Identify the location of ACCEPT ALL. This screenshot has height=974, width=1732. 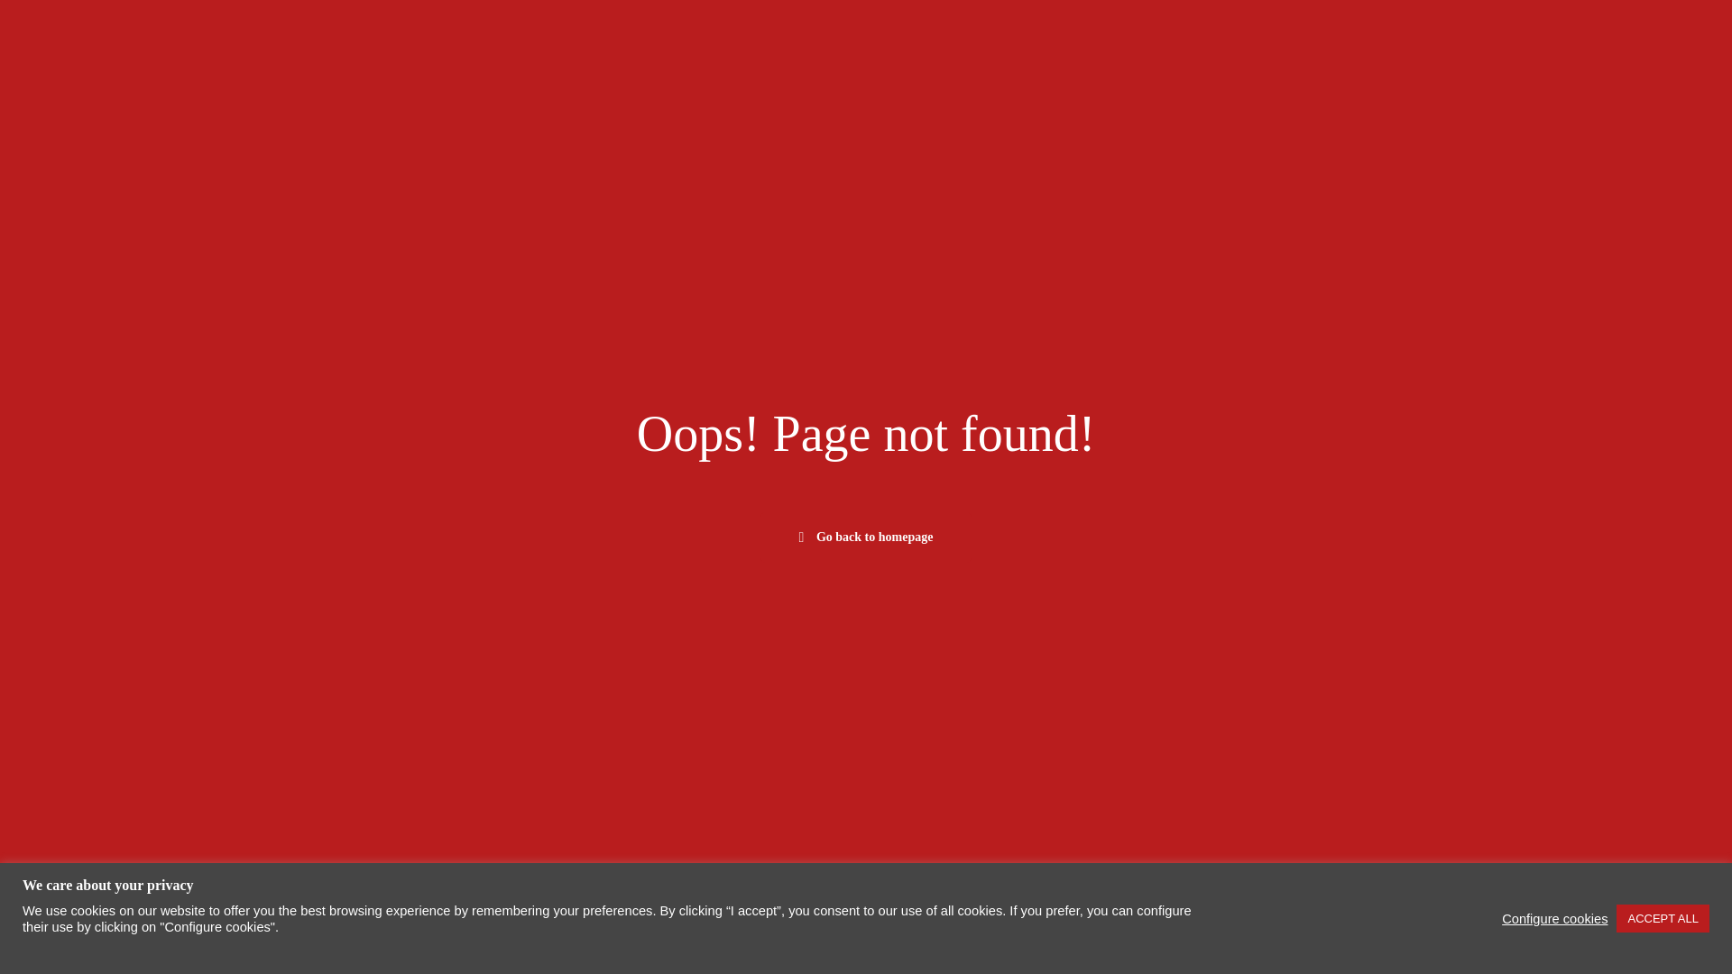
(1663, 918).